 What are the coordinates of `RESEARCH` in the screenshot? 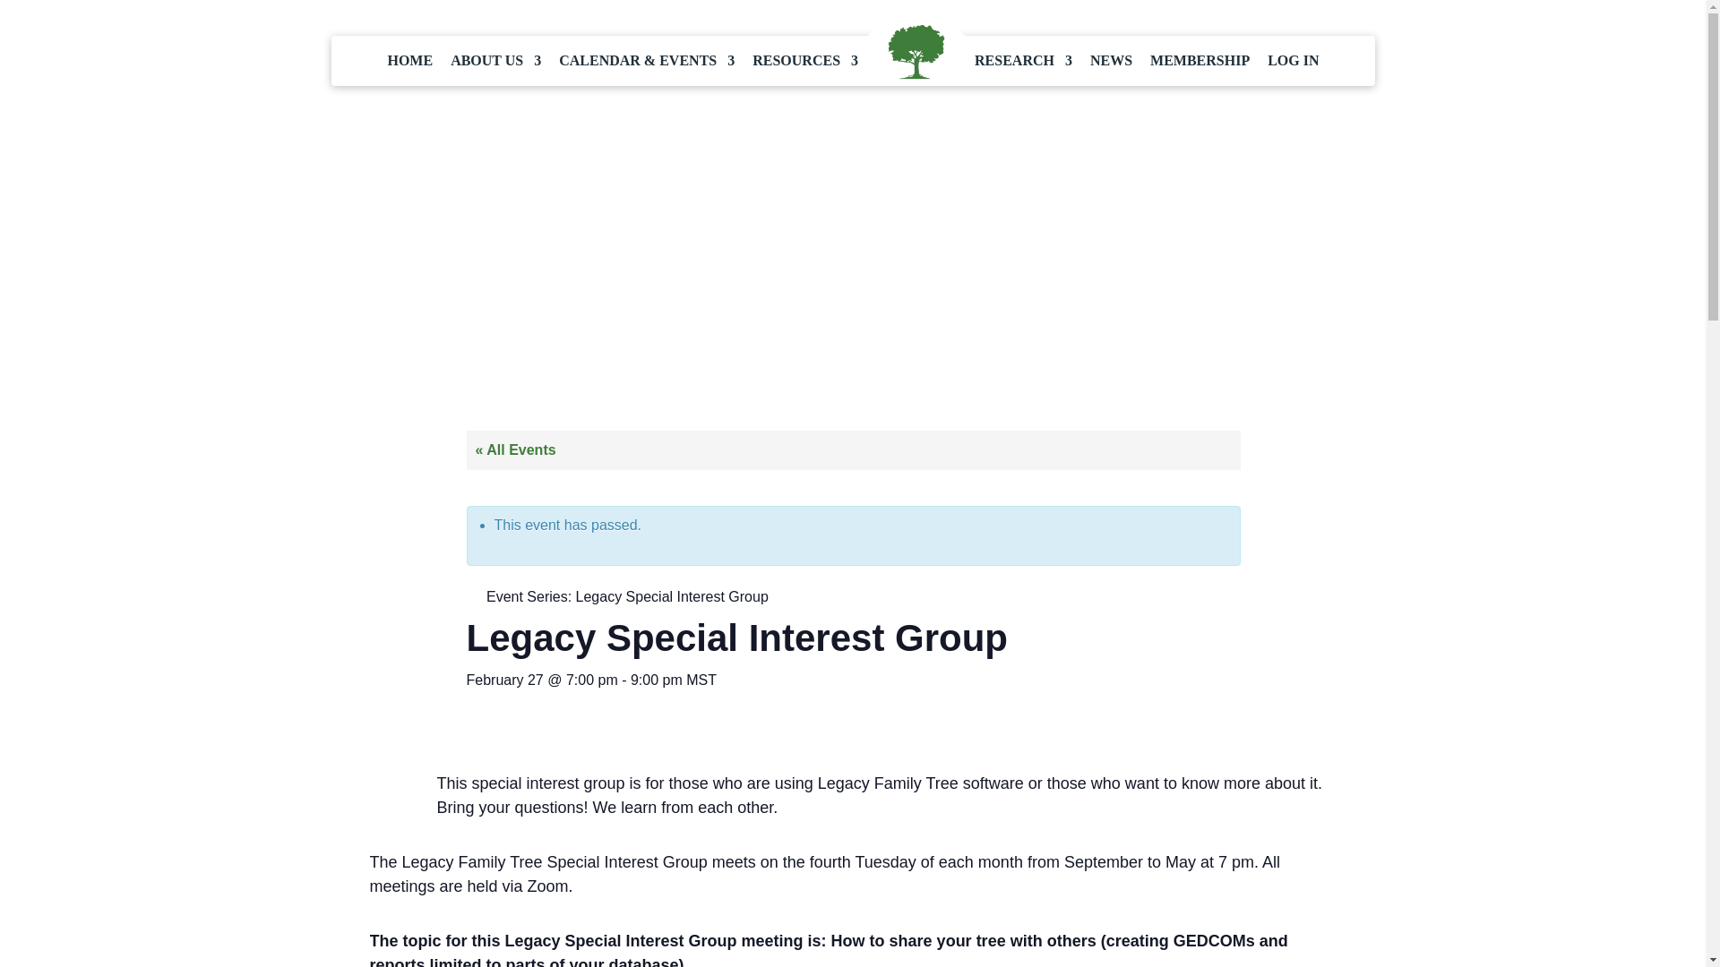 It's located at (1023, 61).